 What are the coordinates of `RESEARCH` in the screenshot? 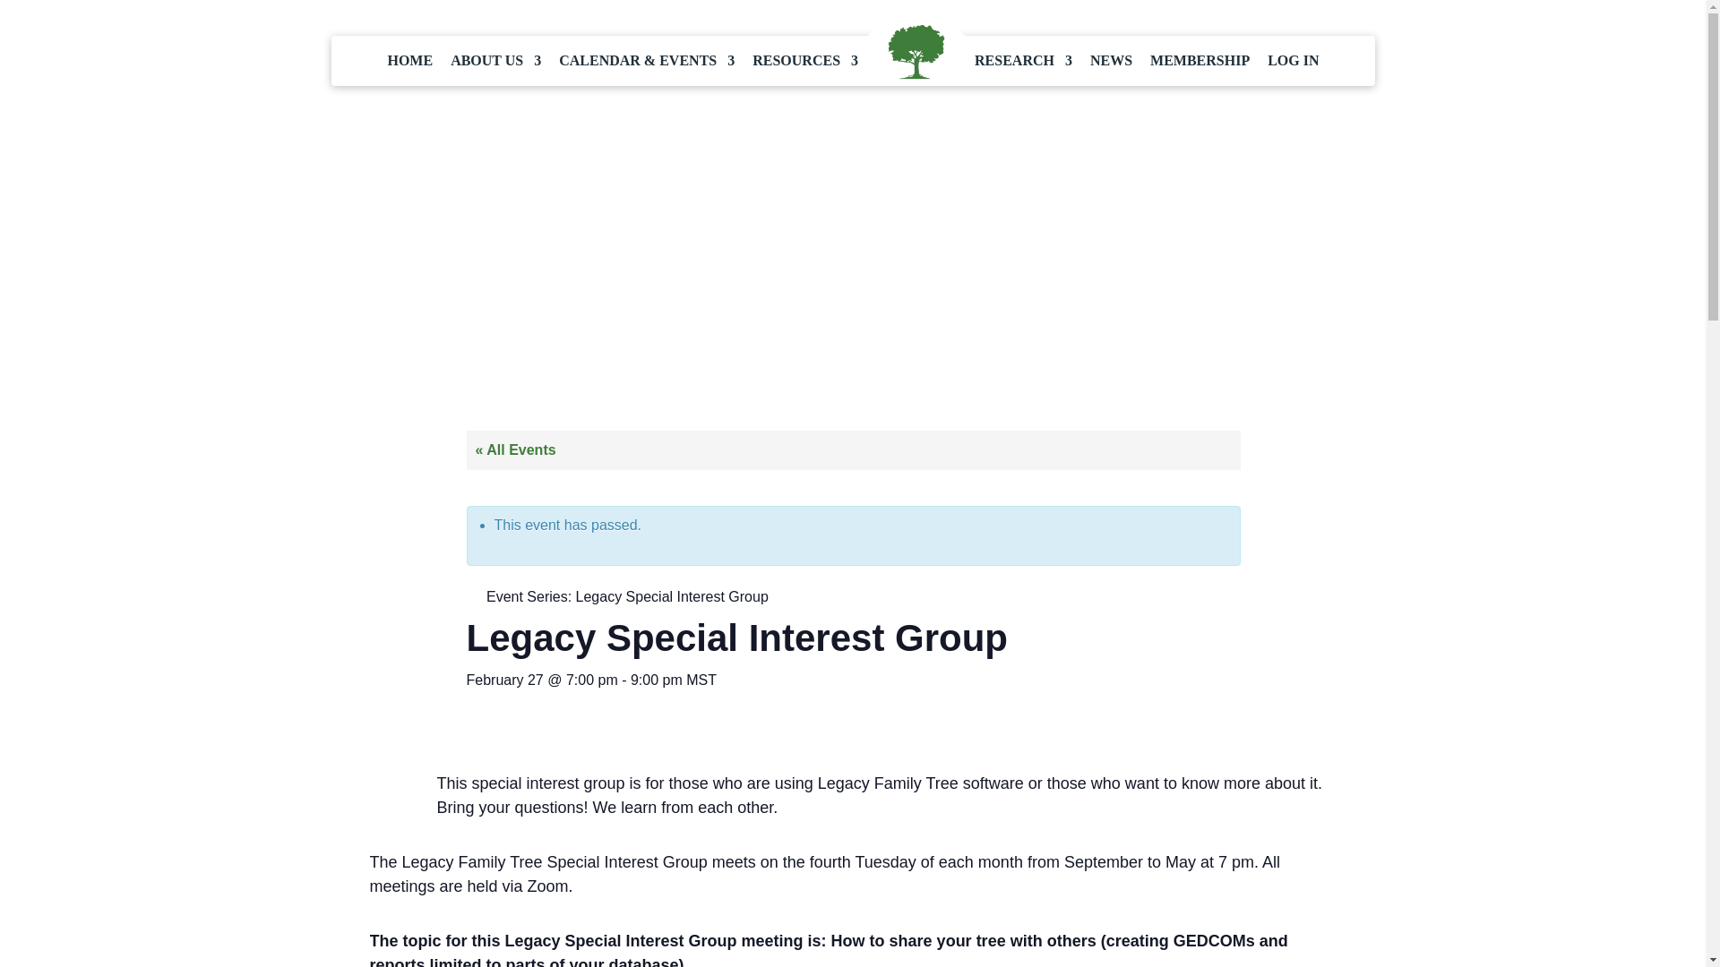 It's located at (1023, 61).